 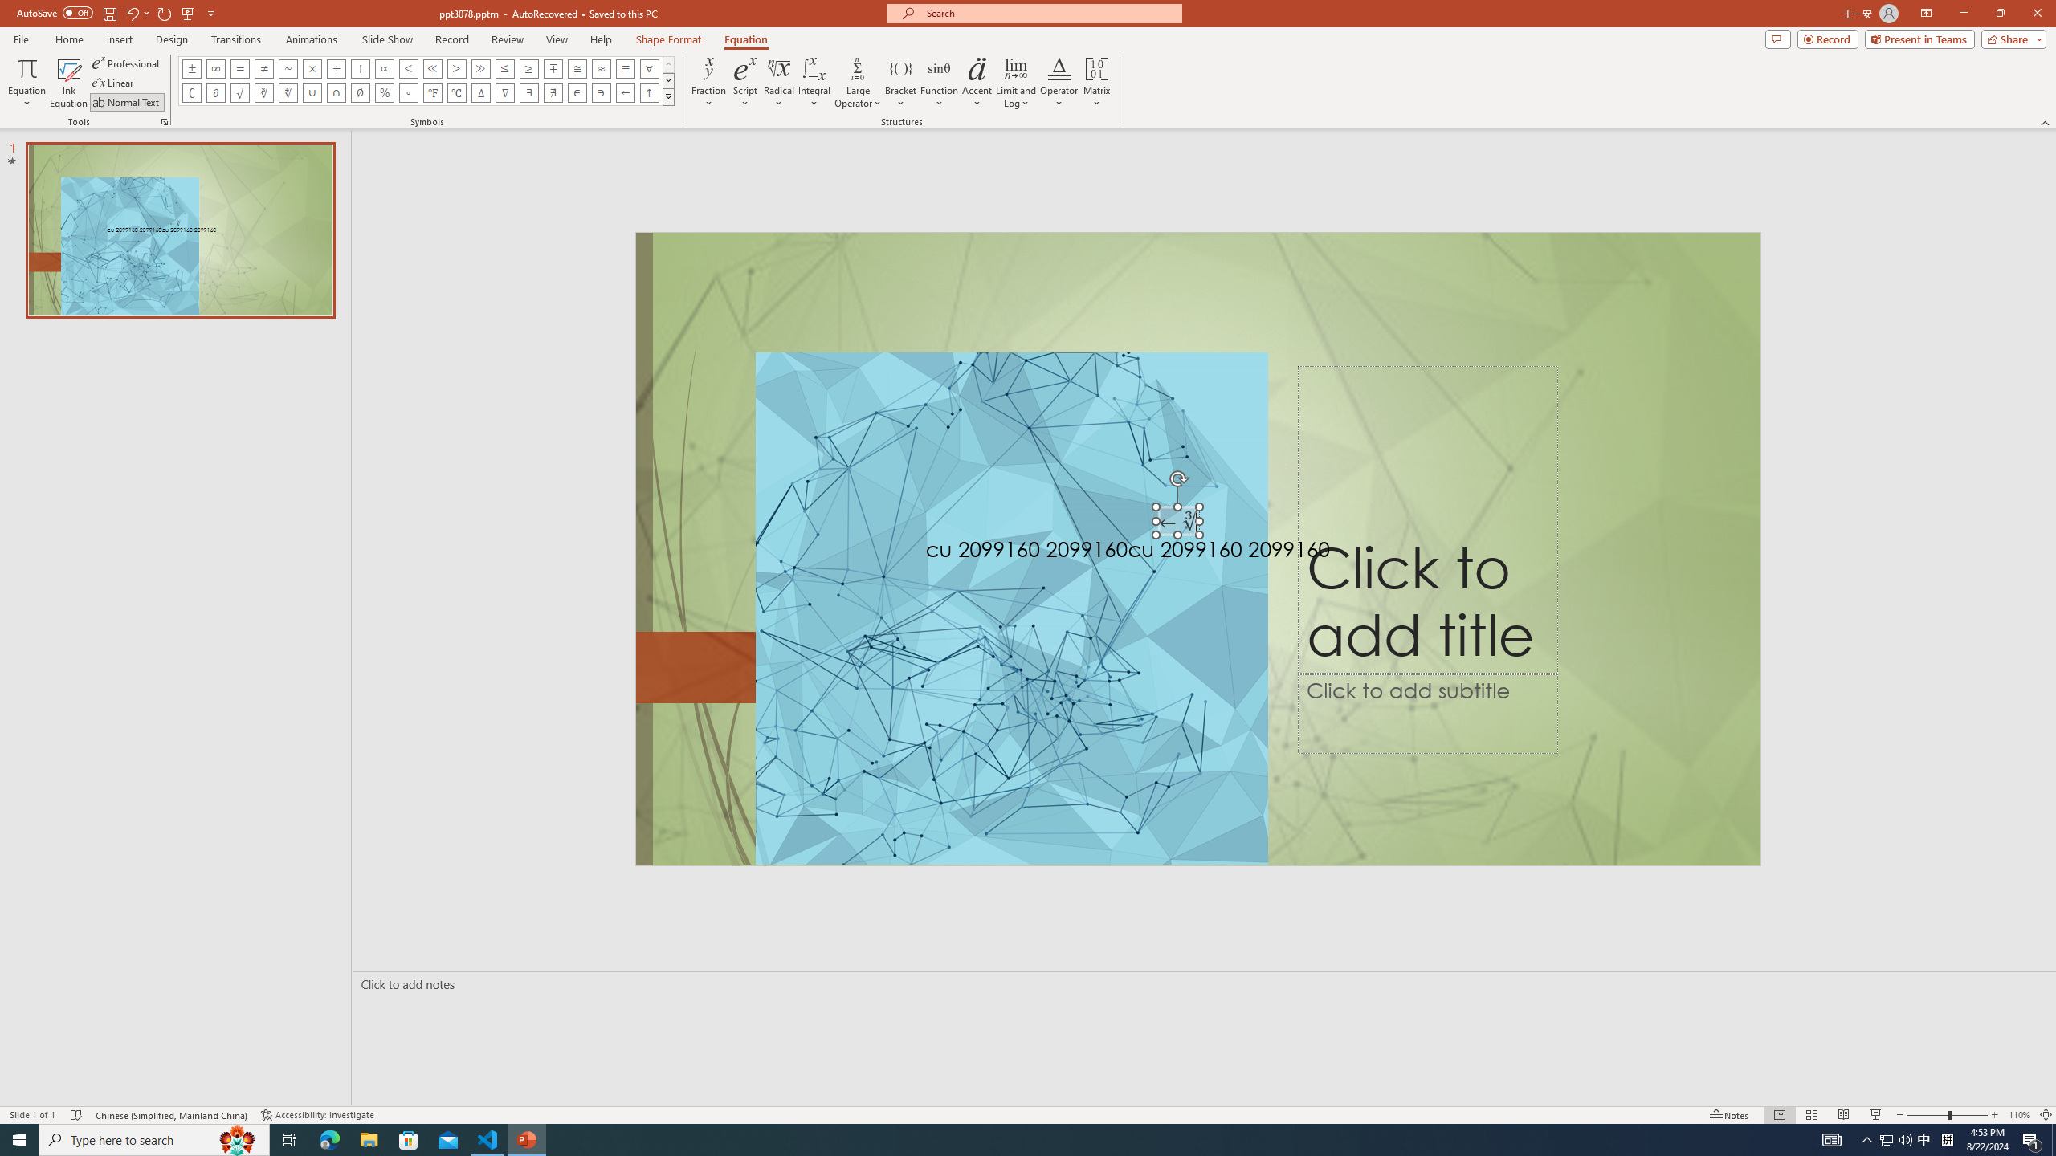 I want to click on Equation Symbol Empty Set, so click(x=361, y=93).